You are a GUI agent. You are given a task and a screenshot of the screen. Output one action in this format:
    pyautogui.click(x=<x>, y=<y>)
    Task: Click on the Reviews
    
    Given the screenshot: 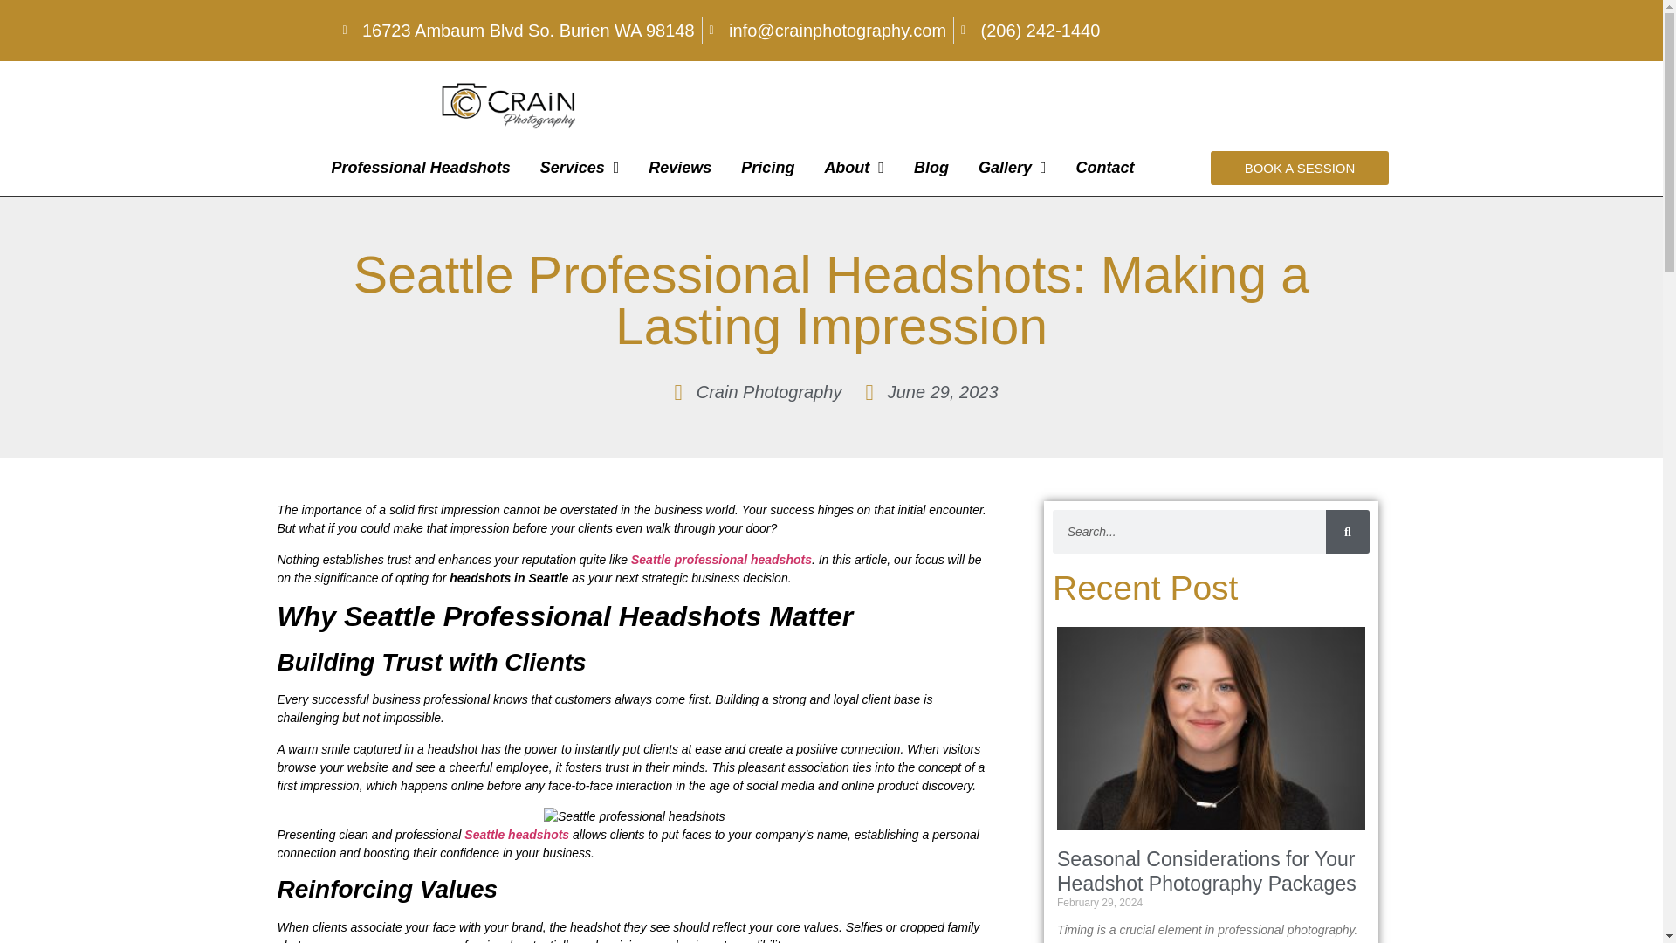 What is the action you would take?
    pyautogui.click(x=679, y=167)
    